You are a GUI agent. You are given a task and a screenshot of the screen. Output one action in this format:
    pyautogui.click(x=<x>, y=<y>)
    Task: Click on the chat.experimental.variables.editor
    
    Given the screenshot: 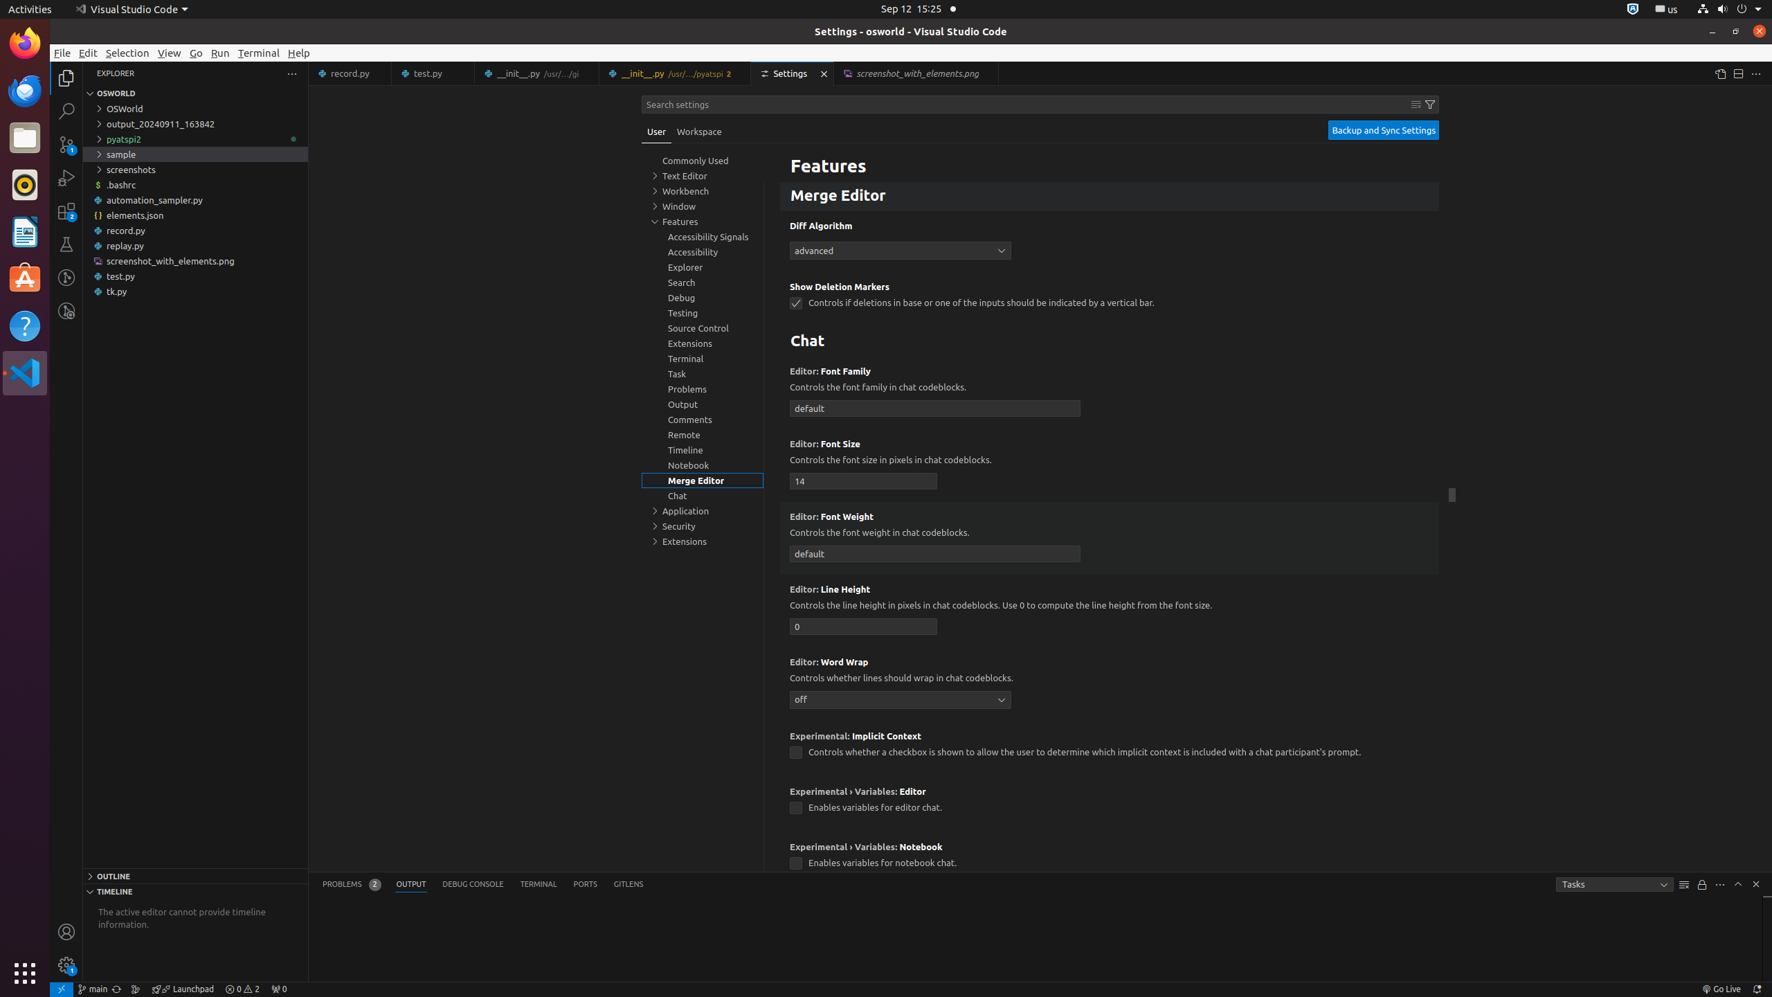 What is the action you would take?
    pyautogui.click(x=796, y=809)
    